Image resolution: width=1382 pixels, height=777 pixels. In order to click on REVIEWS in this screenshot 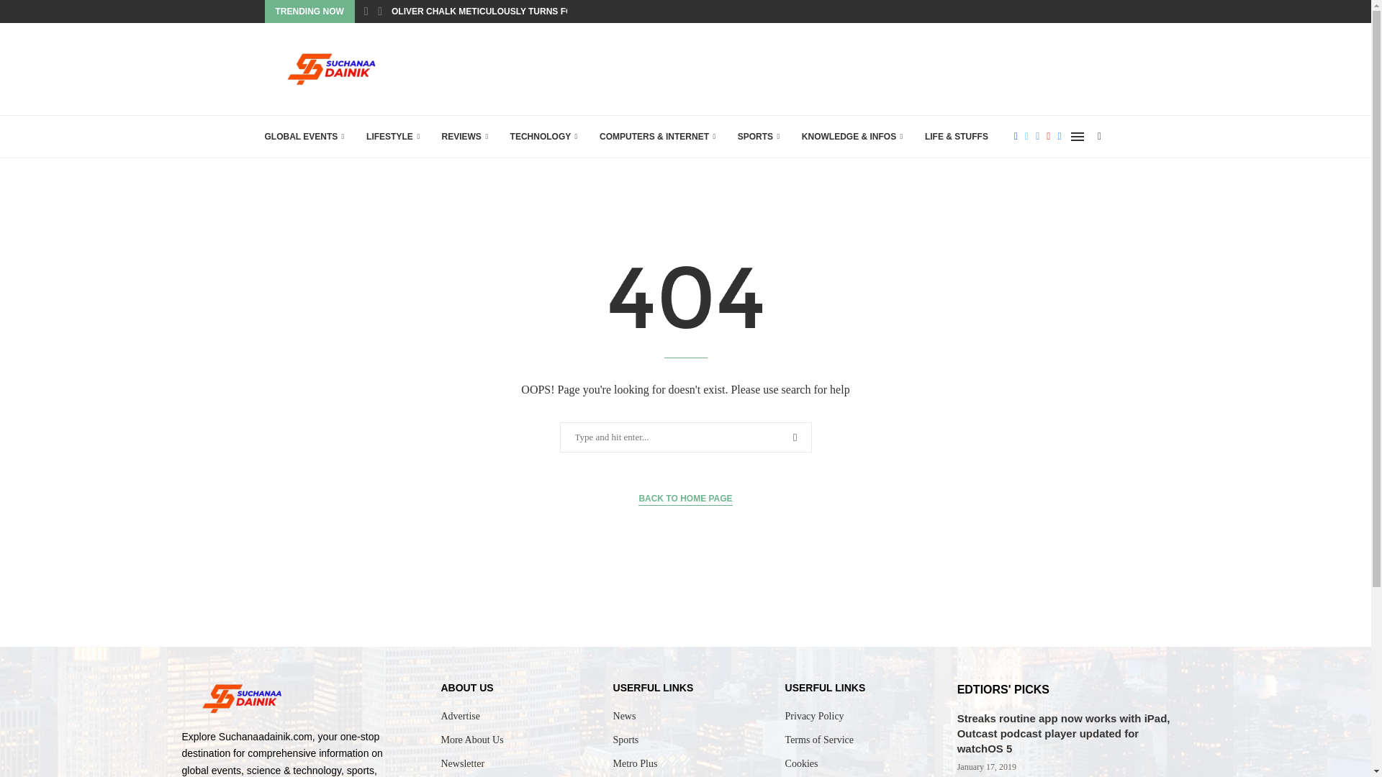, I will do `click(464, 137)`.